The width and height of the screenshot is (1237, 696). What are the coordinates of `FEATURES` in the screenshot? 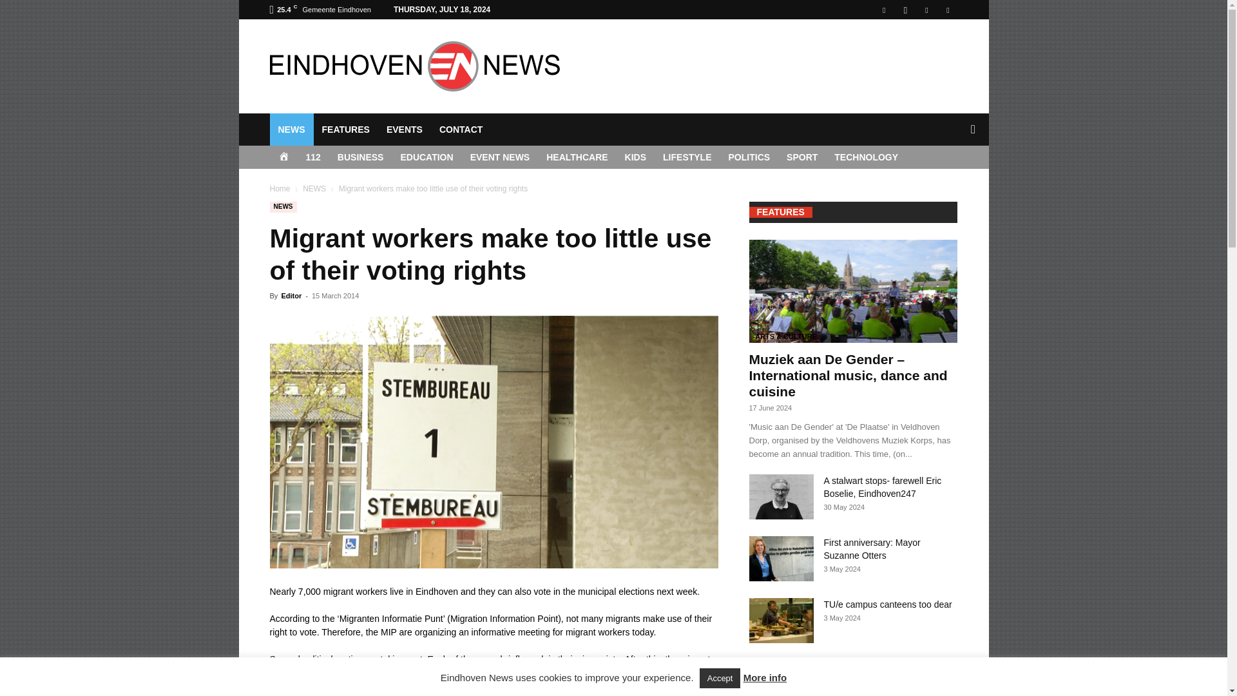 It's located at (345, 129).